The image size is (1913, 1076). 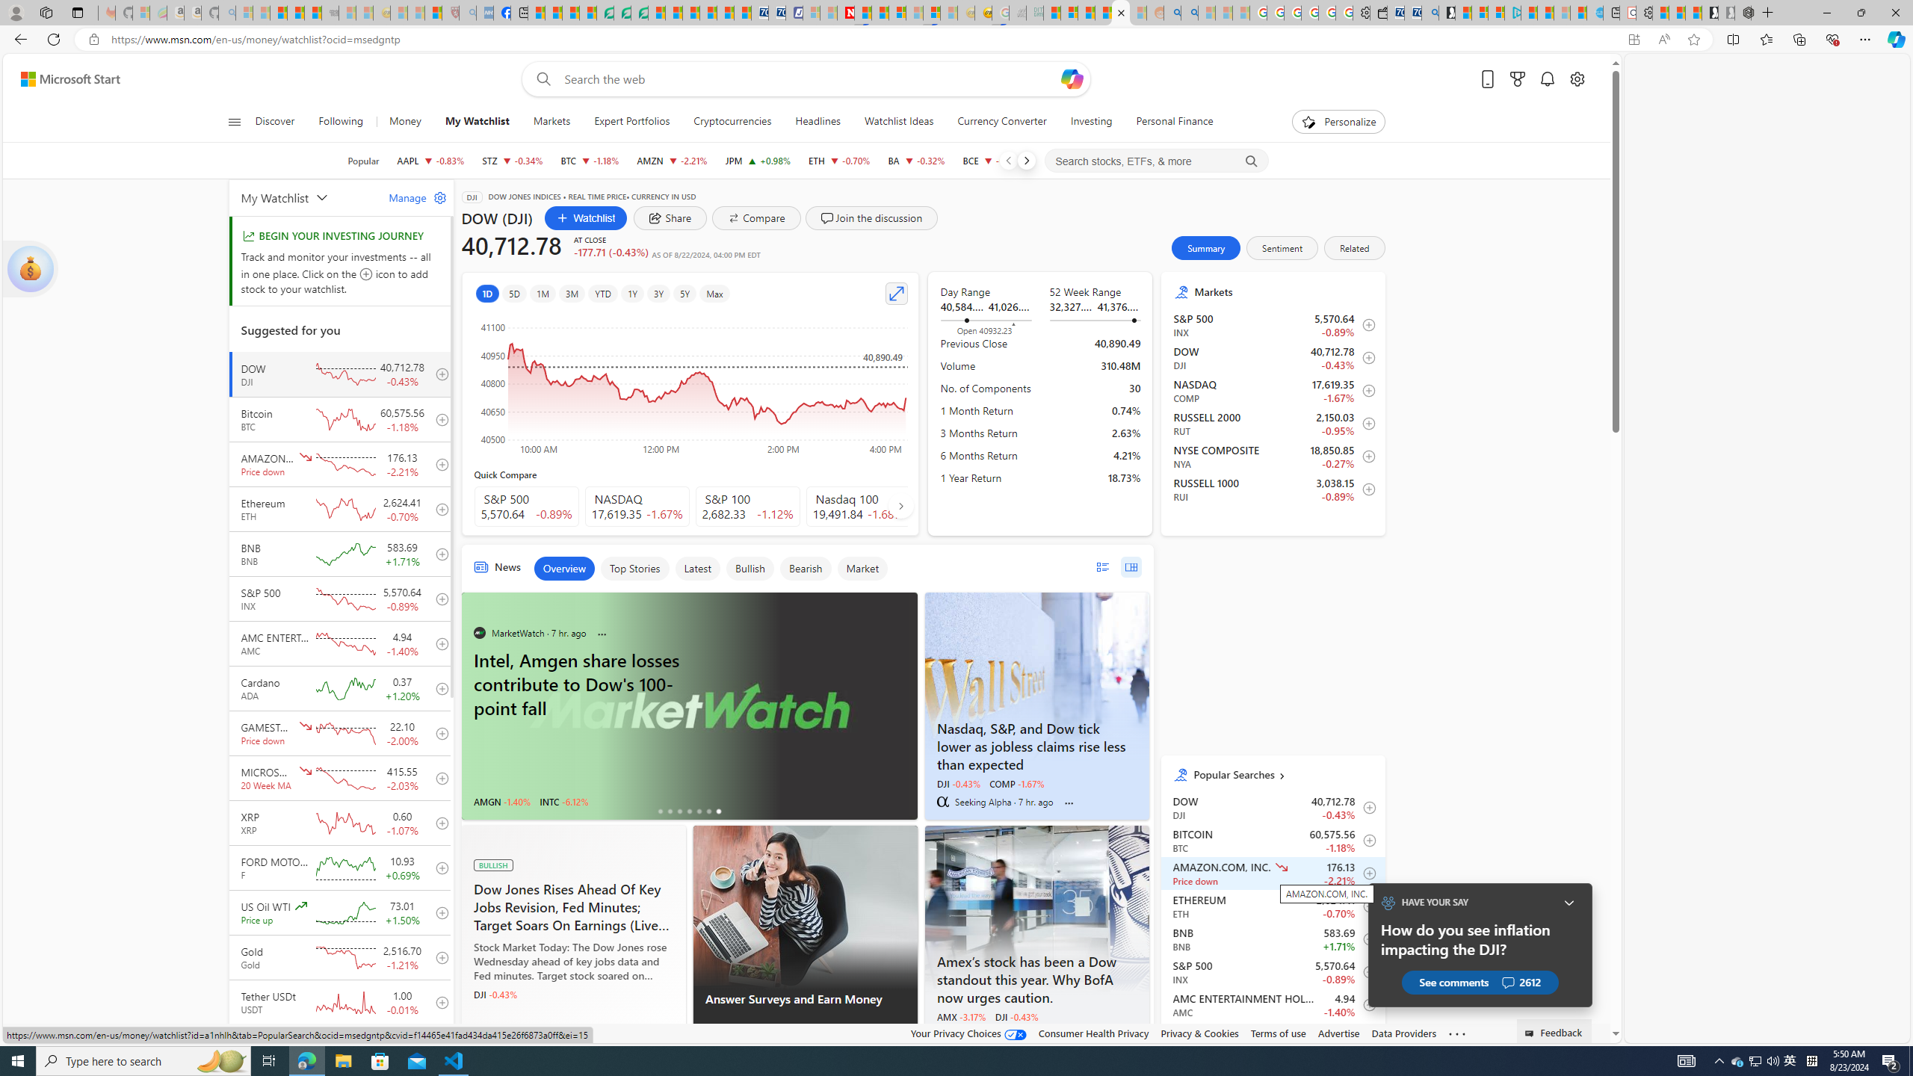 I want to click on Answer Surveys and Earn Money, so click(x=804, y=1007).